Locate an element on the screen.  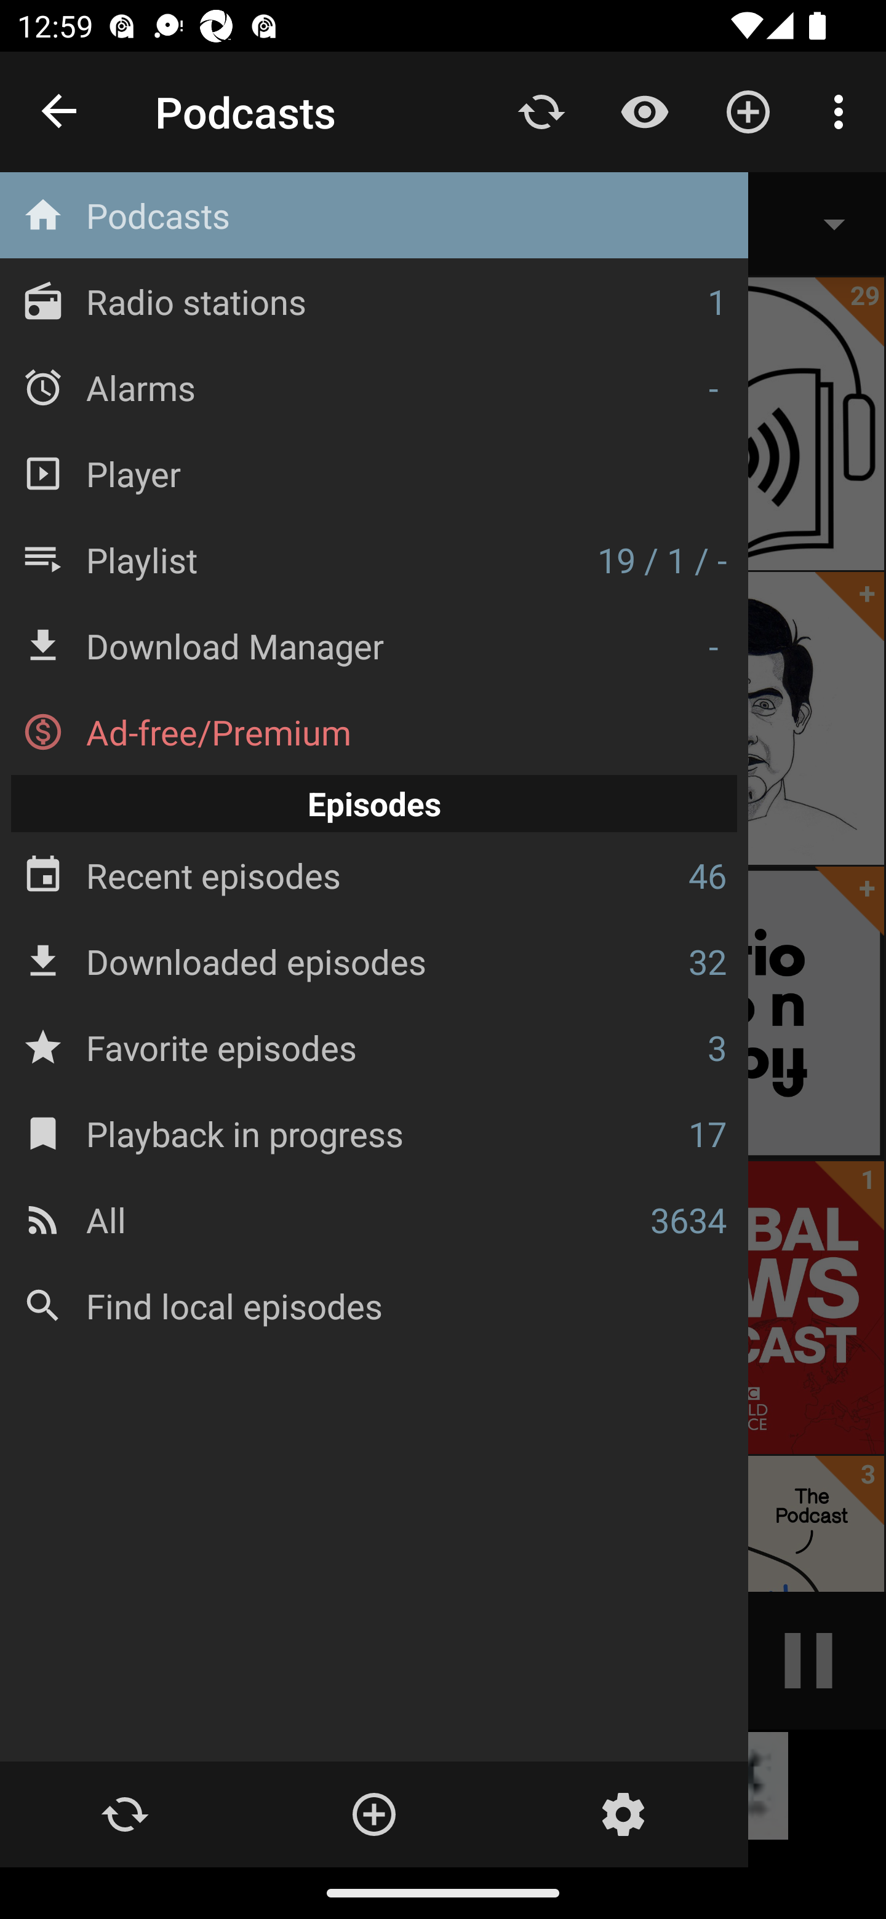
Update is located at coordinates (541, 111).